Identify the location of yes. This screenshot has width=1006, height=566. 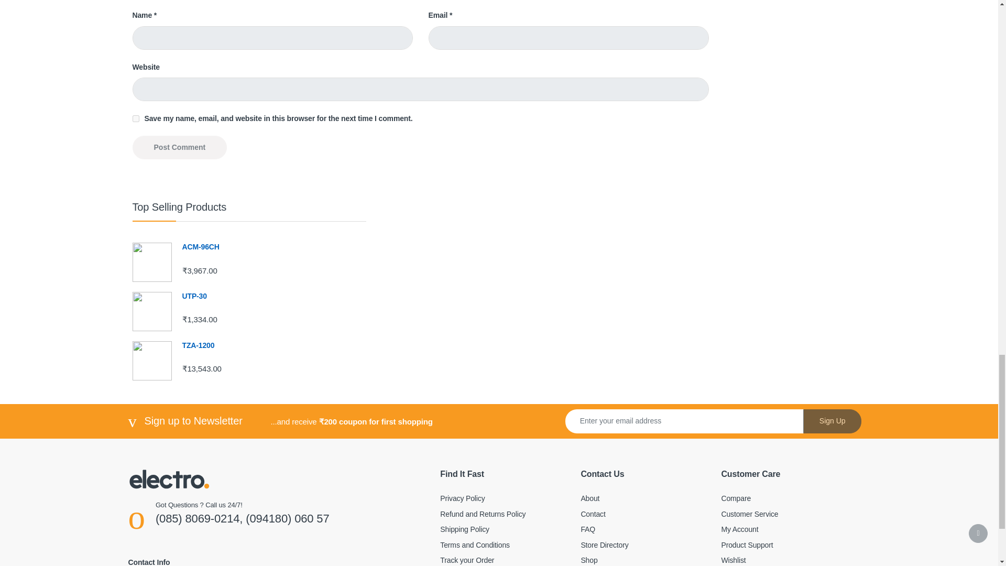
(135, 118).